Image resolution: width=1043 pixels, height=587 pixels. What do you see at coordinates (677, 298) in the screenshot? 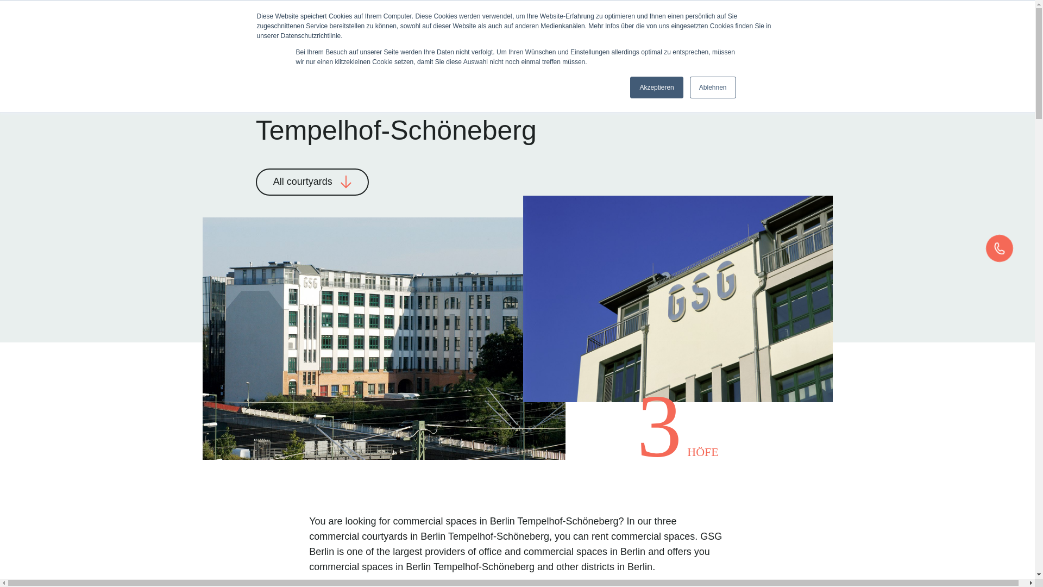
I see `tempelhof-schoeneberg-2` at bounding box center [677, 298].